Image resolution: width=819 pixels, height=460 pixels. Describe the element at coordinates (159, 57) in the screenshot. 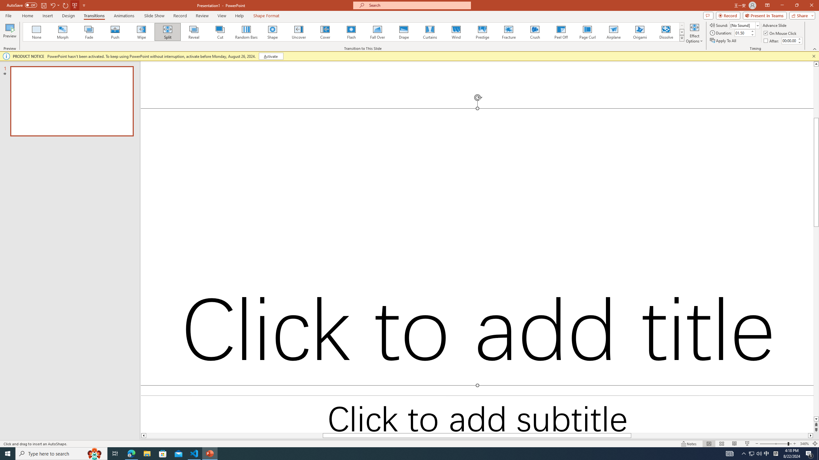

I see `Text Highlight Color Yellow` at that location.